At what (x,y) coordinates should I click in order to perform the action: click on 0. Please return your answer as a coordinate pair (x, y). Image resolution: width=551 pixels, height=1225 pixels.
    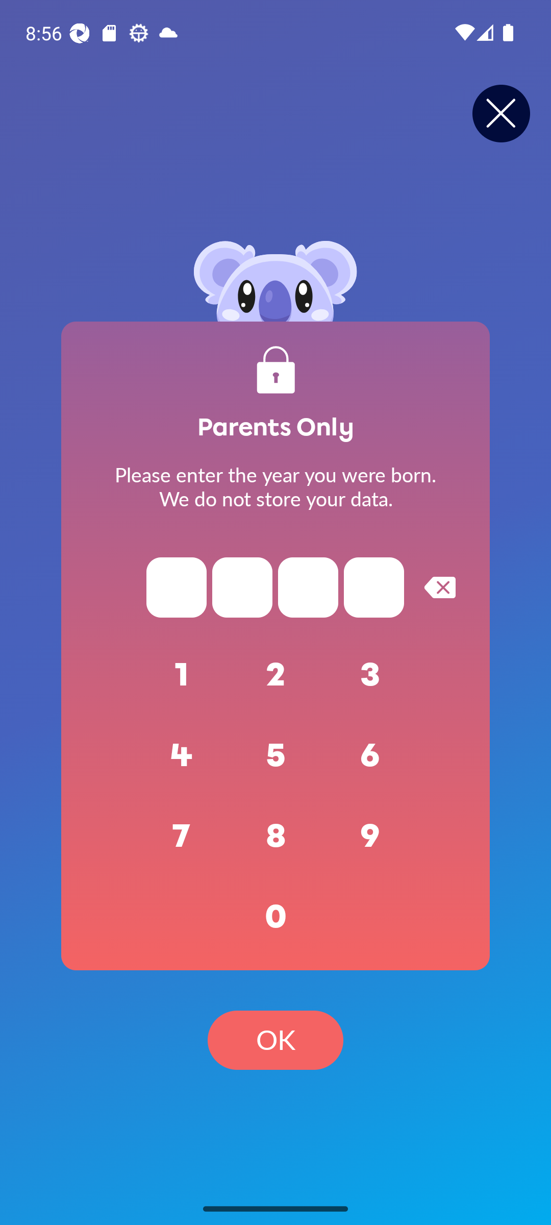
    Looking at the image, I should click on (275, 917).